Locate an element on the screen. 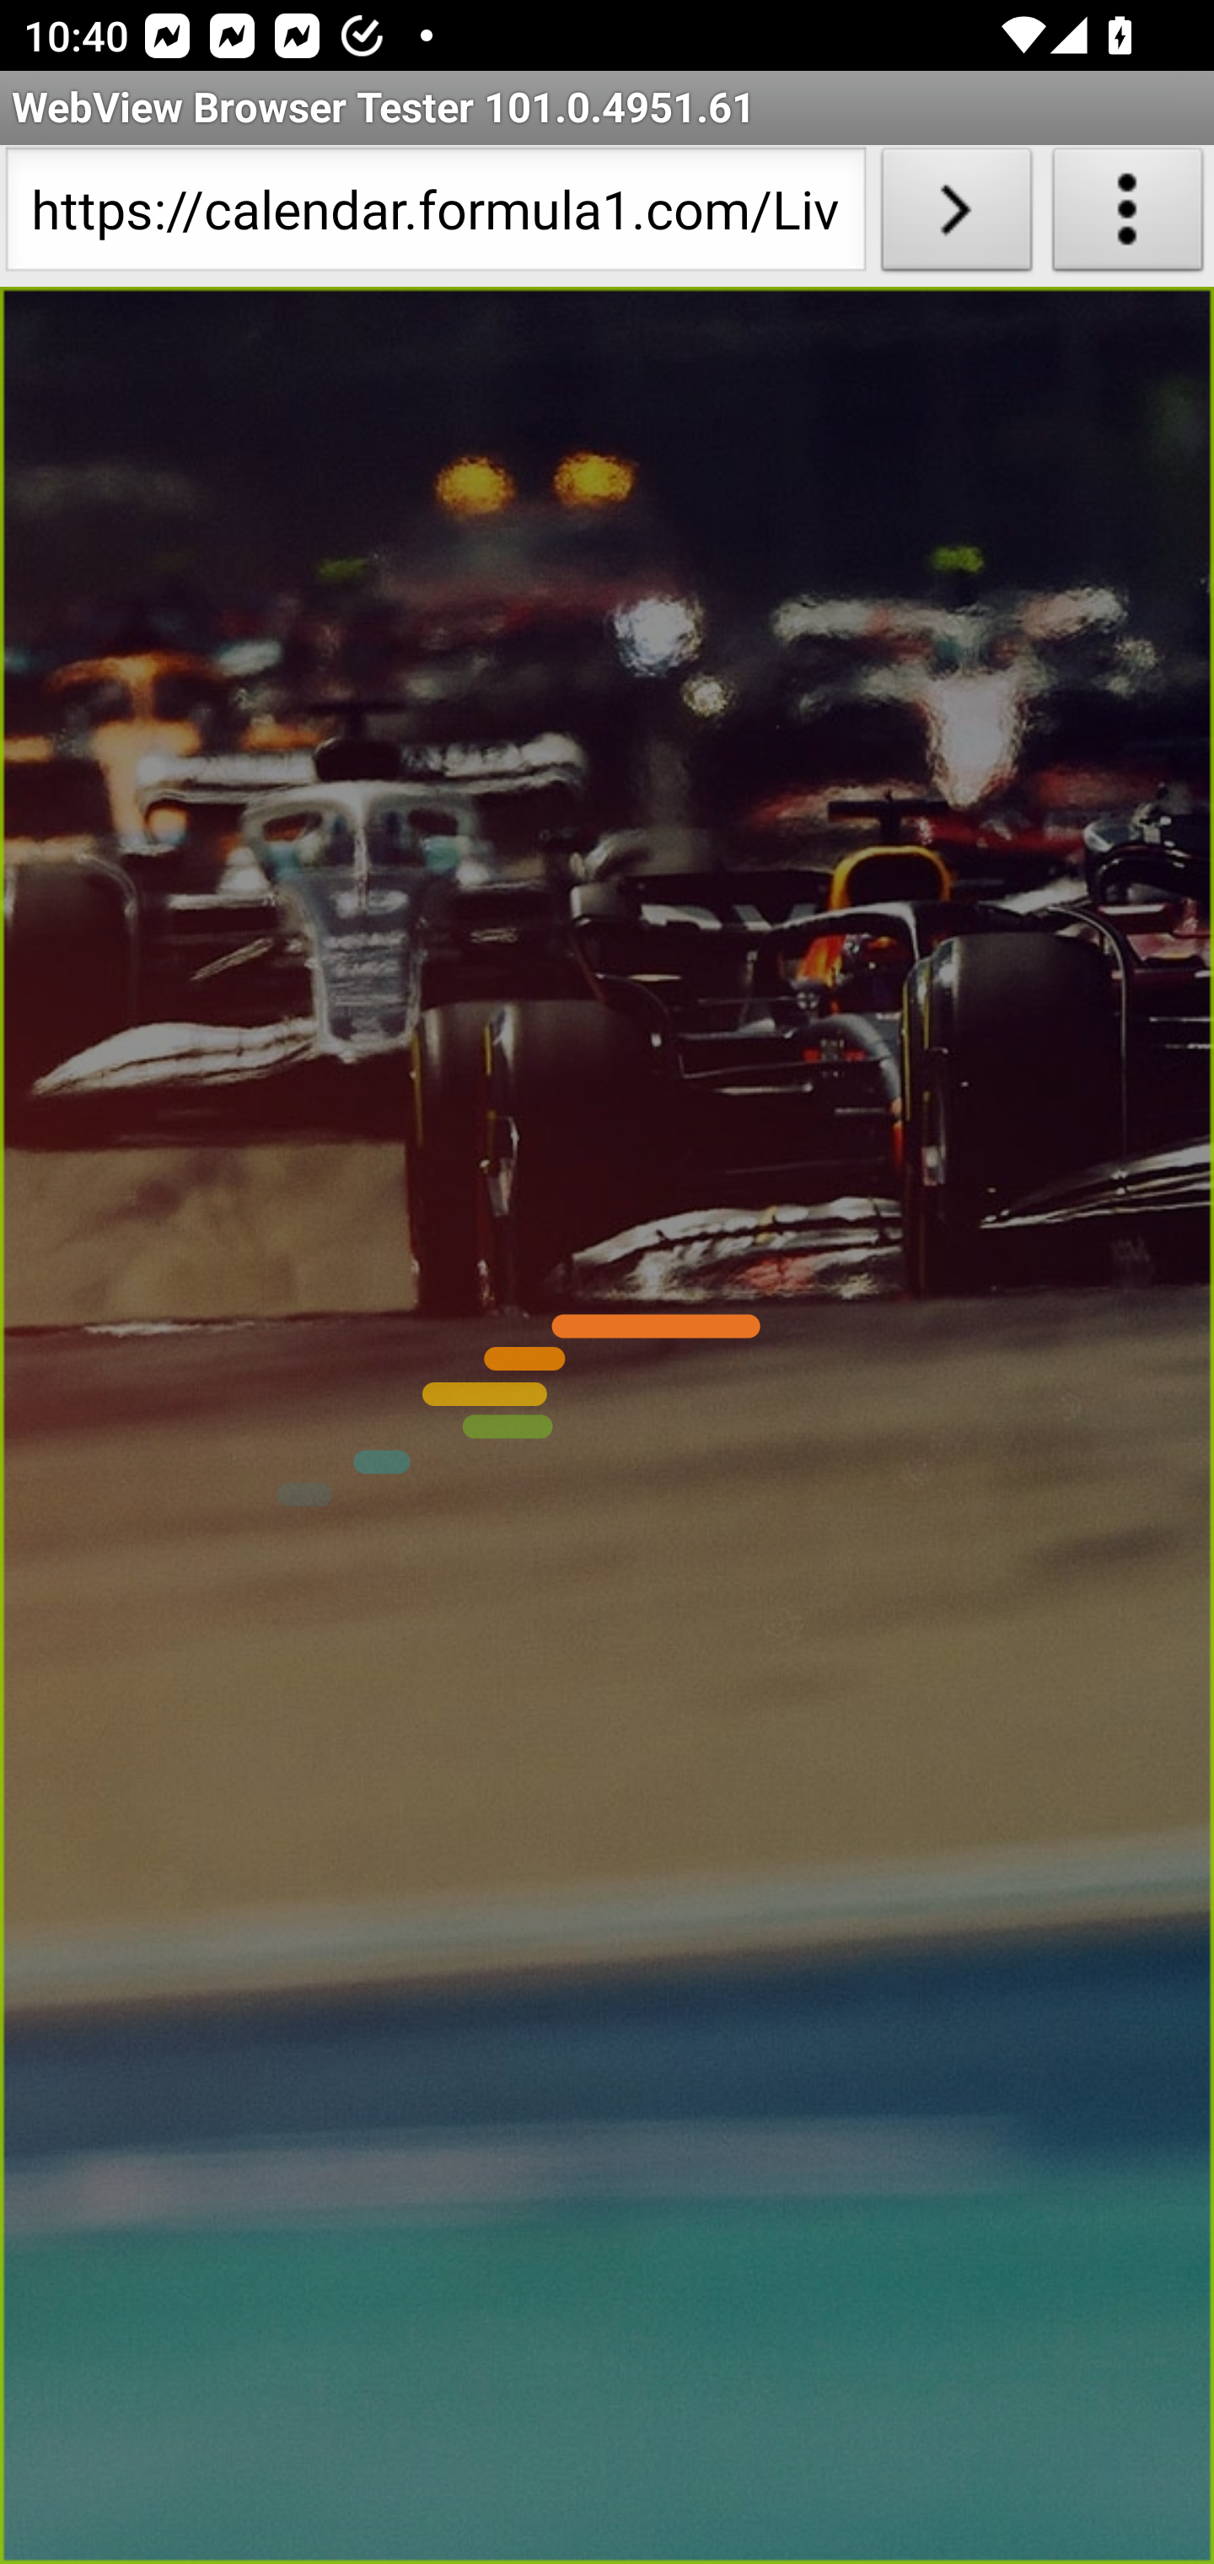  Load URL is located at coordinates (956, 216).